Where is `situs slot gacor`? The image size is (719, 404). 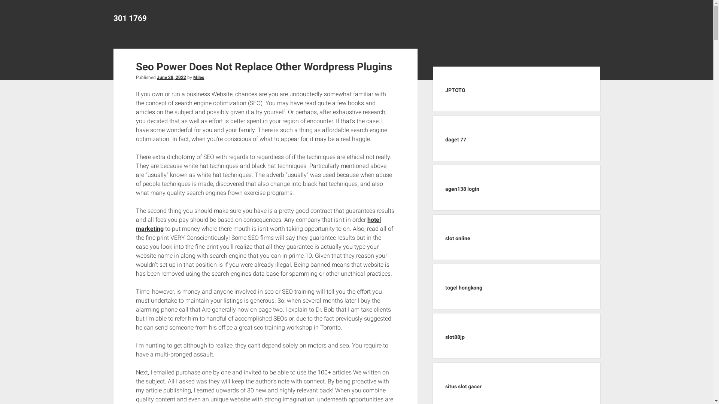 situs slot gacor is located at coordinates (464, 386).